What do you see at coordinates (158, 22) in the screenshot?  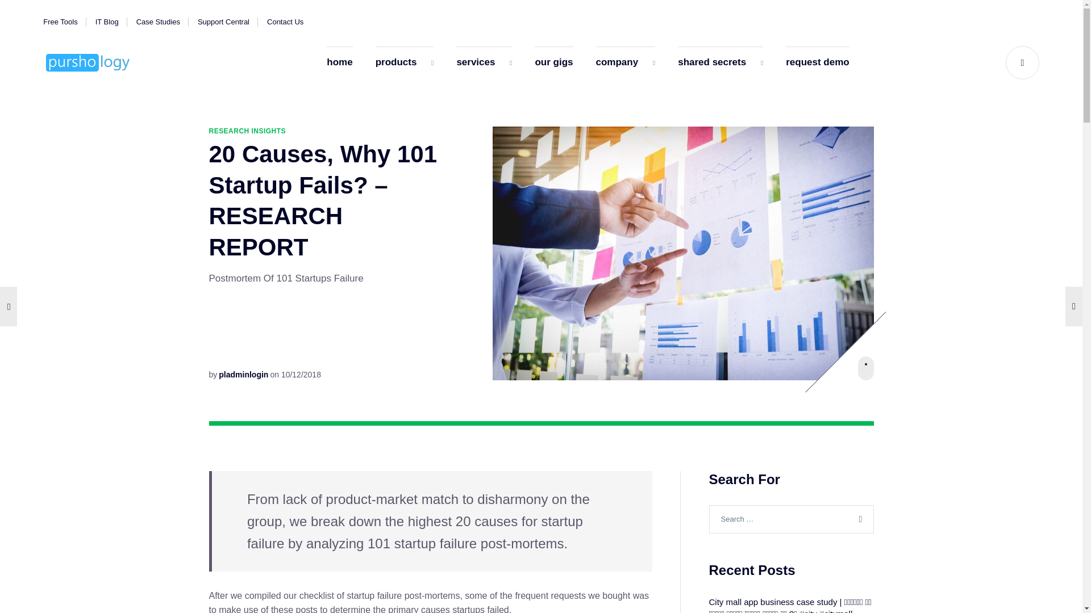 I see `Case Studies` at bounding box center [158, 22].